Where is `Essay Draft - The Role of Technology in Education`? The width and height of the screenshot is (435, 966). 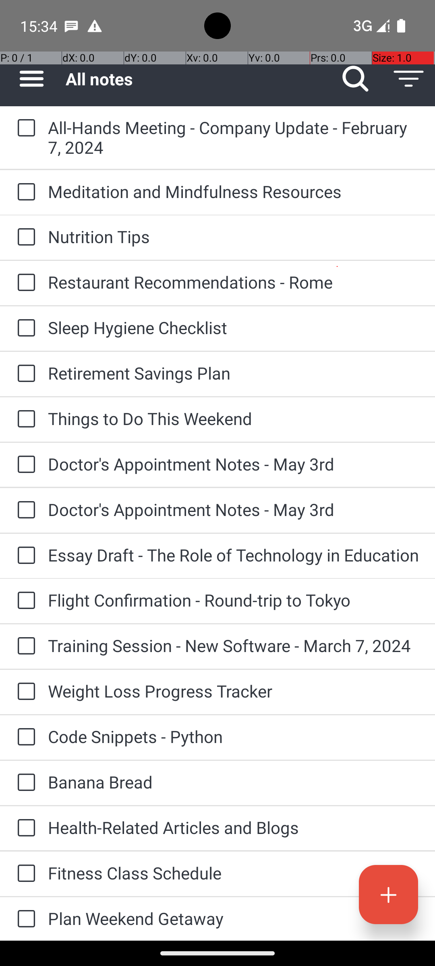
Essay Draft - The Role of Technology in Education is located at coordinates (234, 555).